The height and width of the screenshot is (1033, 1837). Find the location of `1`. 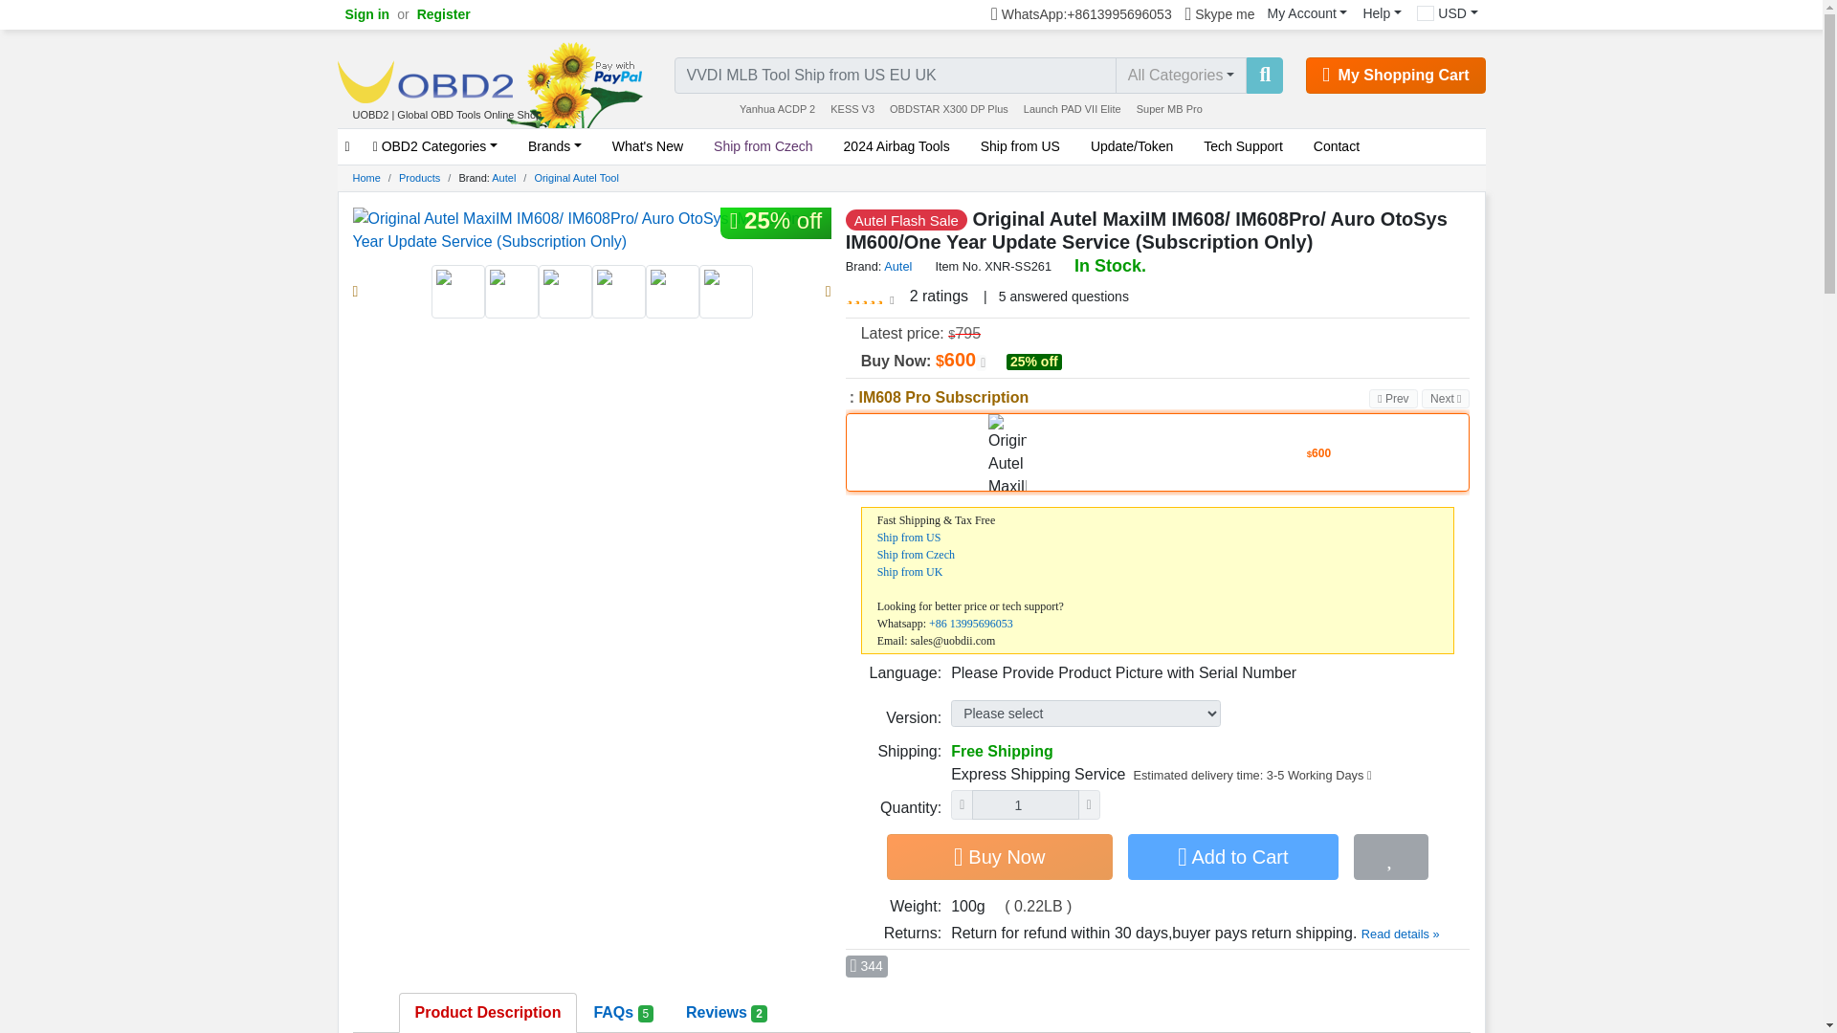

1 is located at coordinates (1025, 805).